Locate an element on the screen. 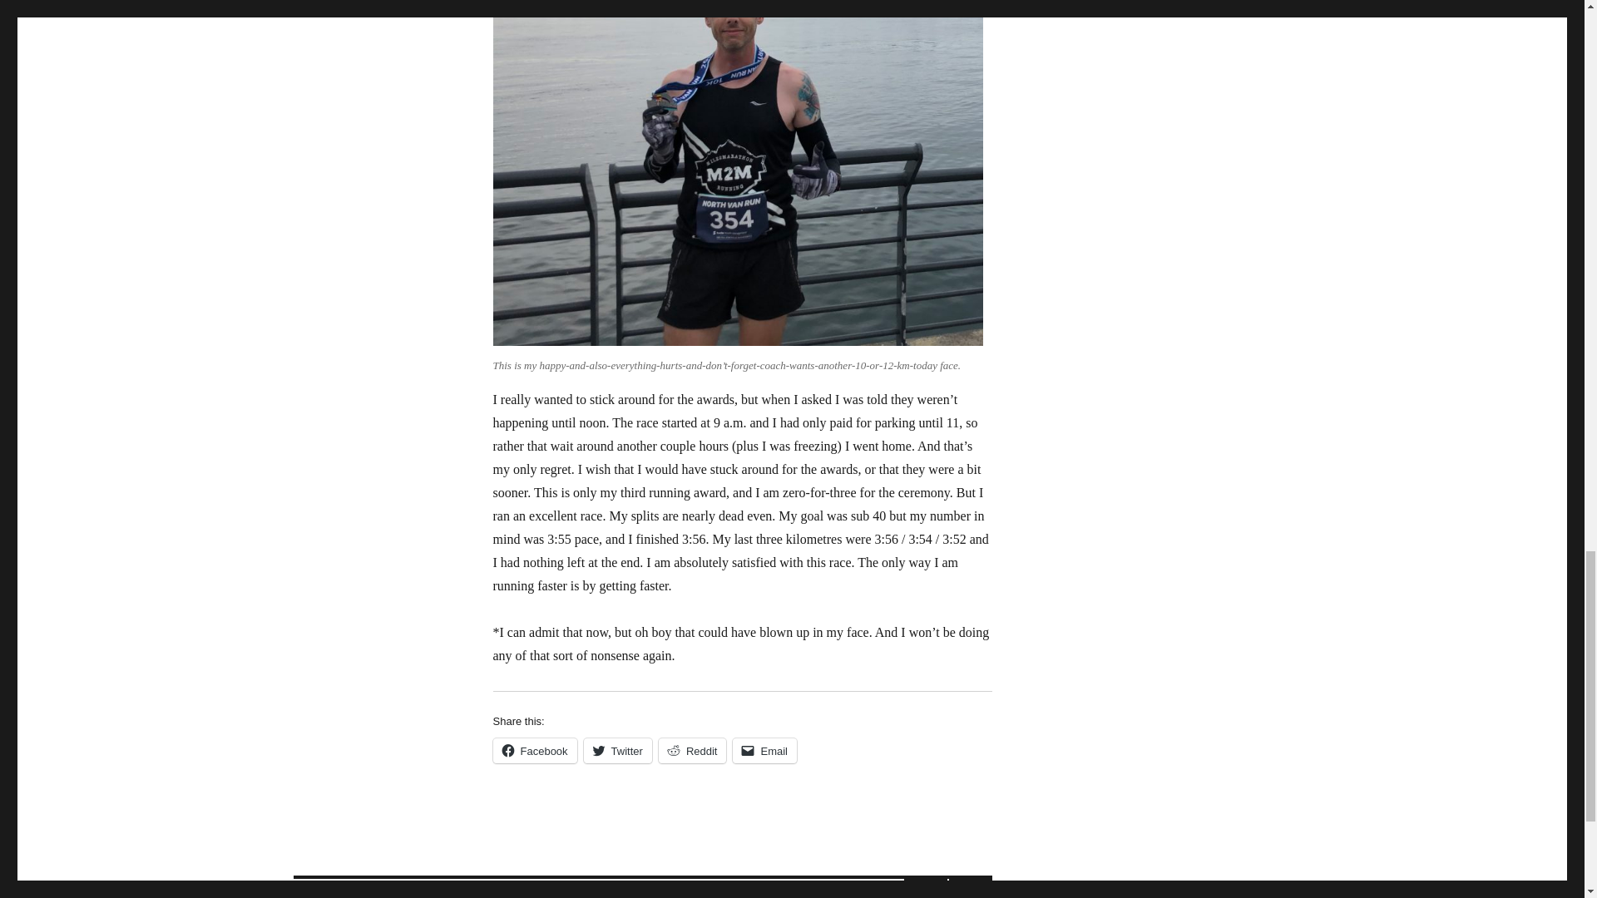 The height and width of the screenshot is (898, 1597). Facebook is located at coordinates (334, 888).